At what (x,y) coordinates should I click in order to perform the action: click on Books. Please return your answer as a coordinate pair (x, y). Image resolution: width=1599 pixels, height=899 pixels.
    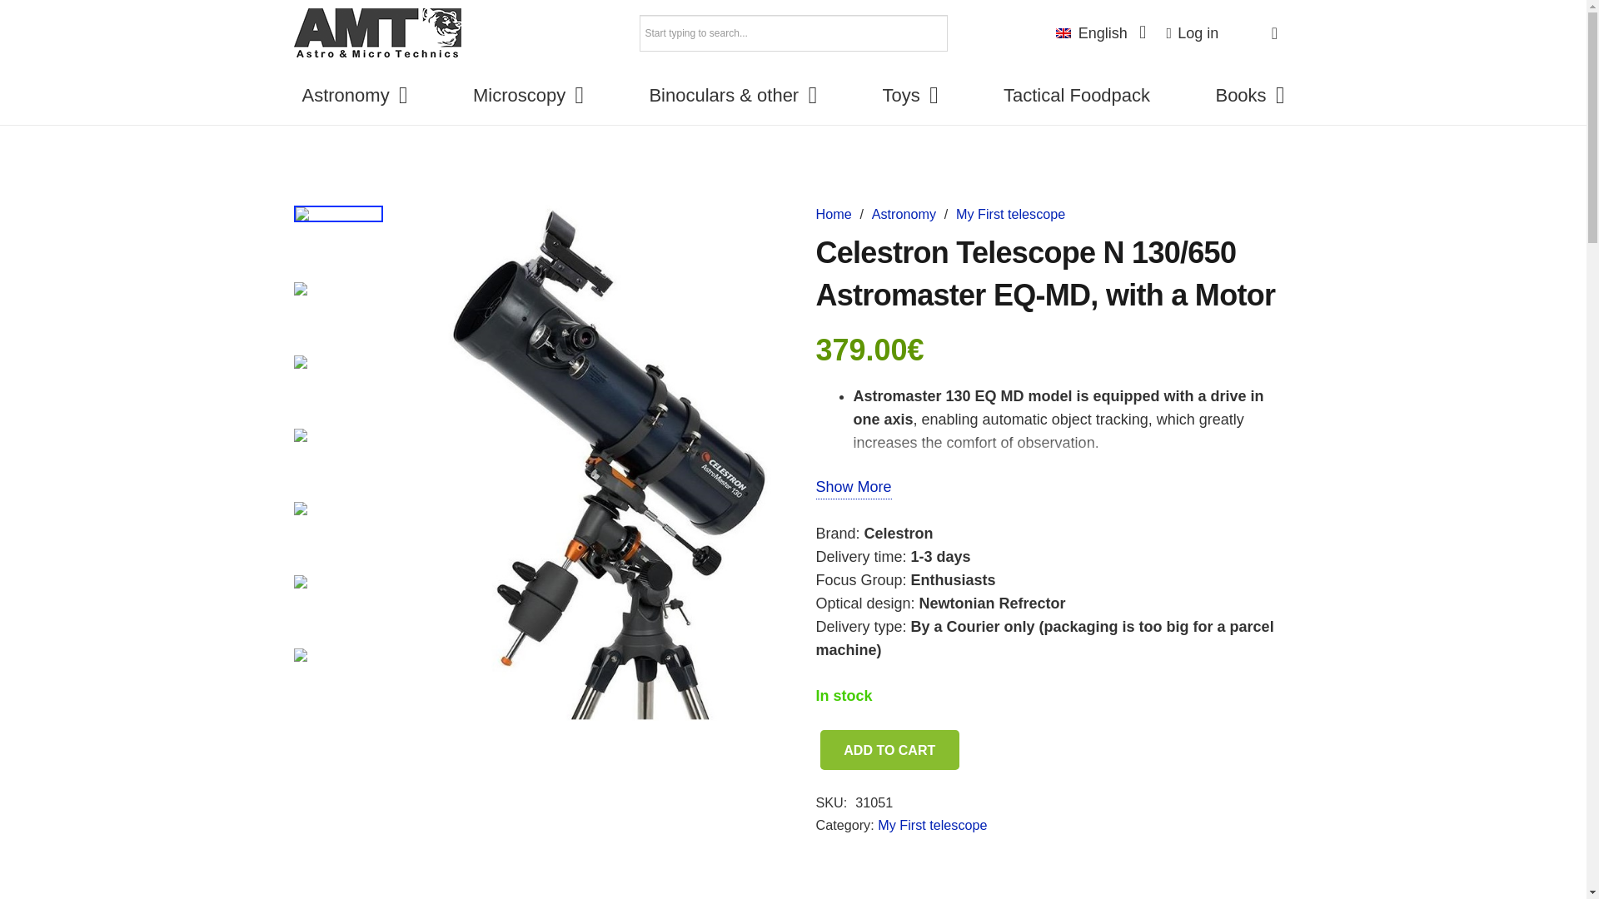
    Looking at the image, I should click on (1249, 95).